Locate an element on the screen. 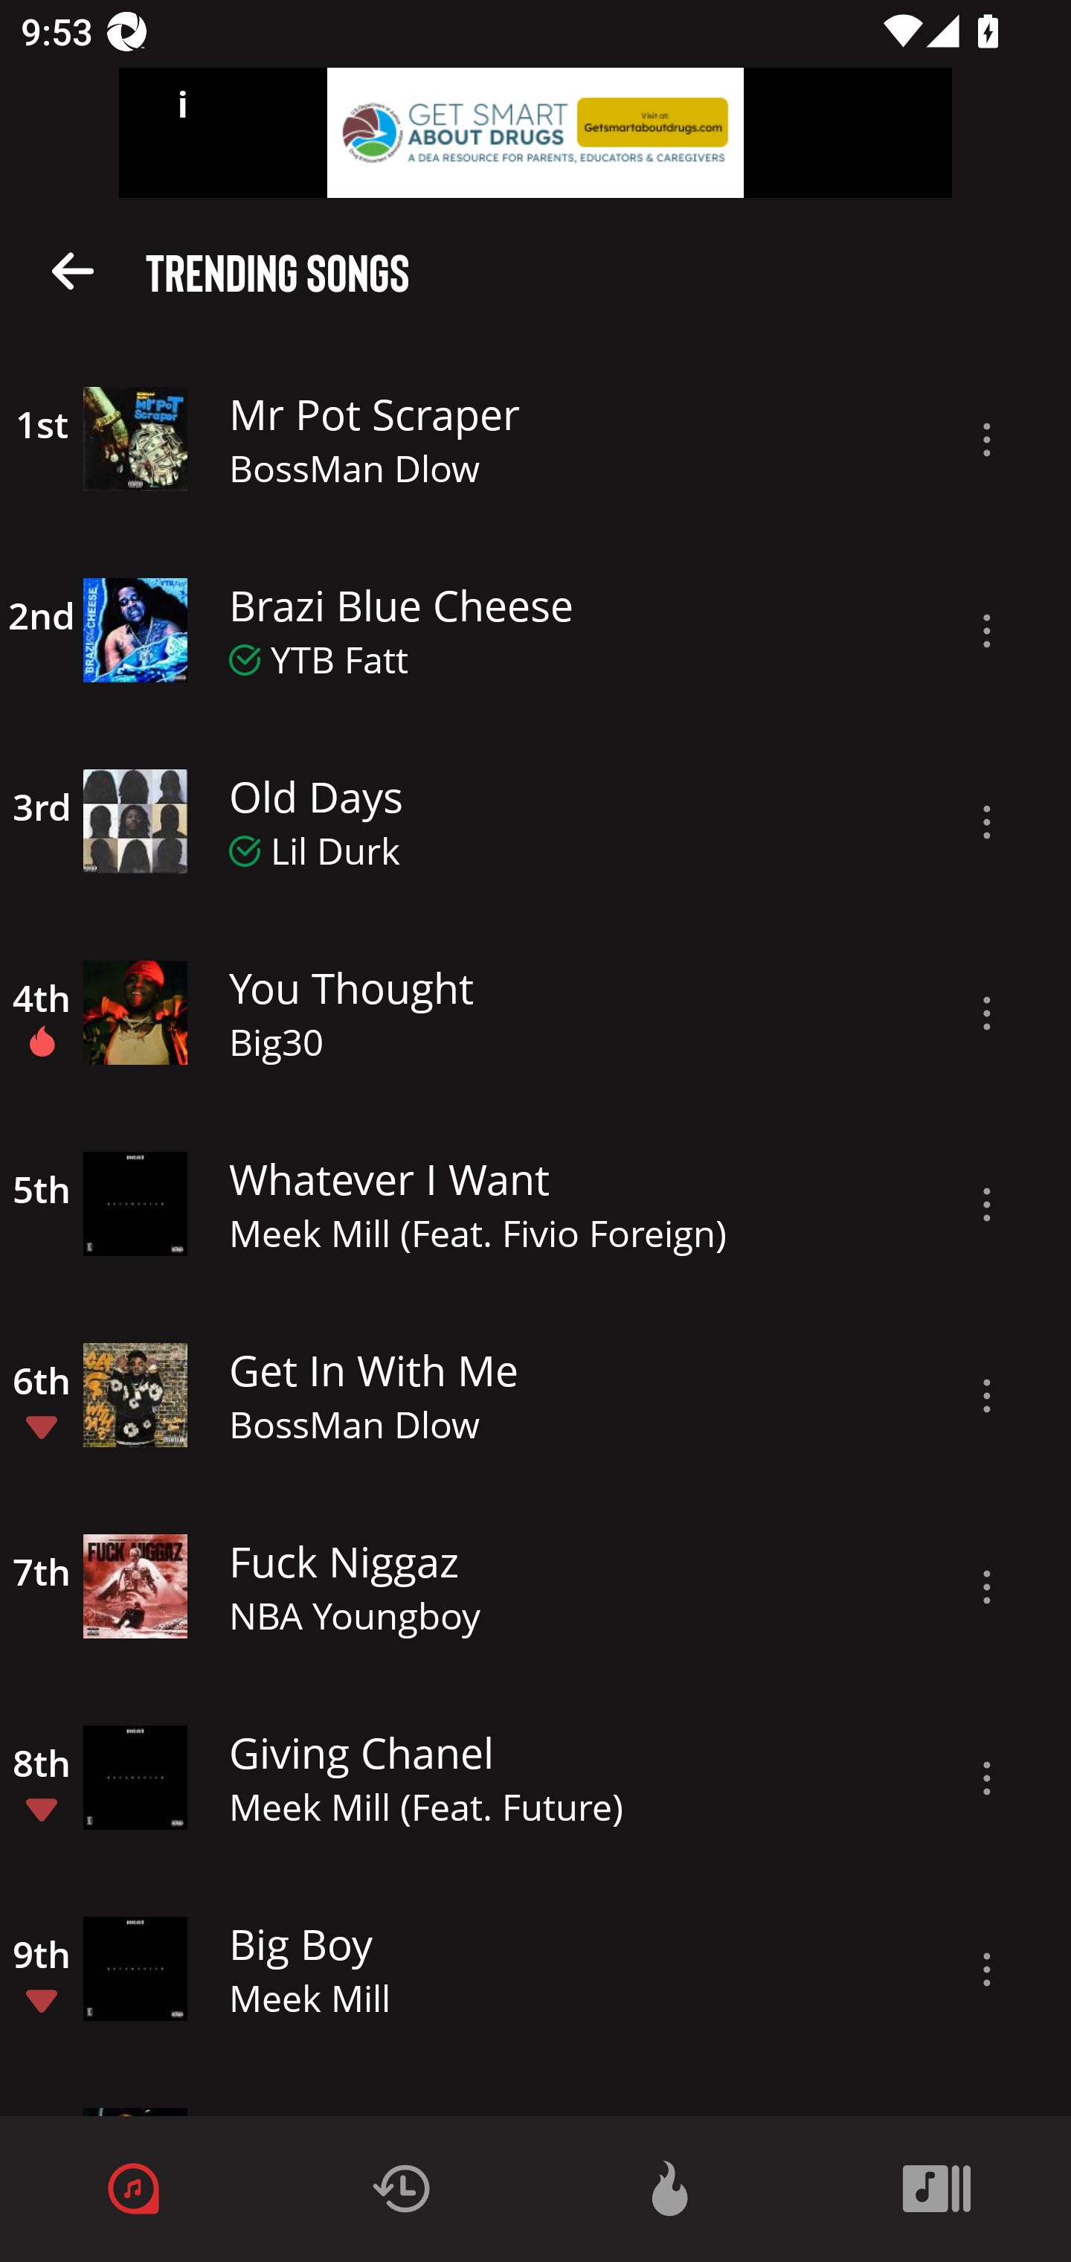 The width and height of the screenshot is (1071, 2262). Description is located at coordinates (987, 1969).